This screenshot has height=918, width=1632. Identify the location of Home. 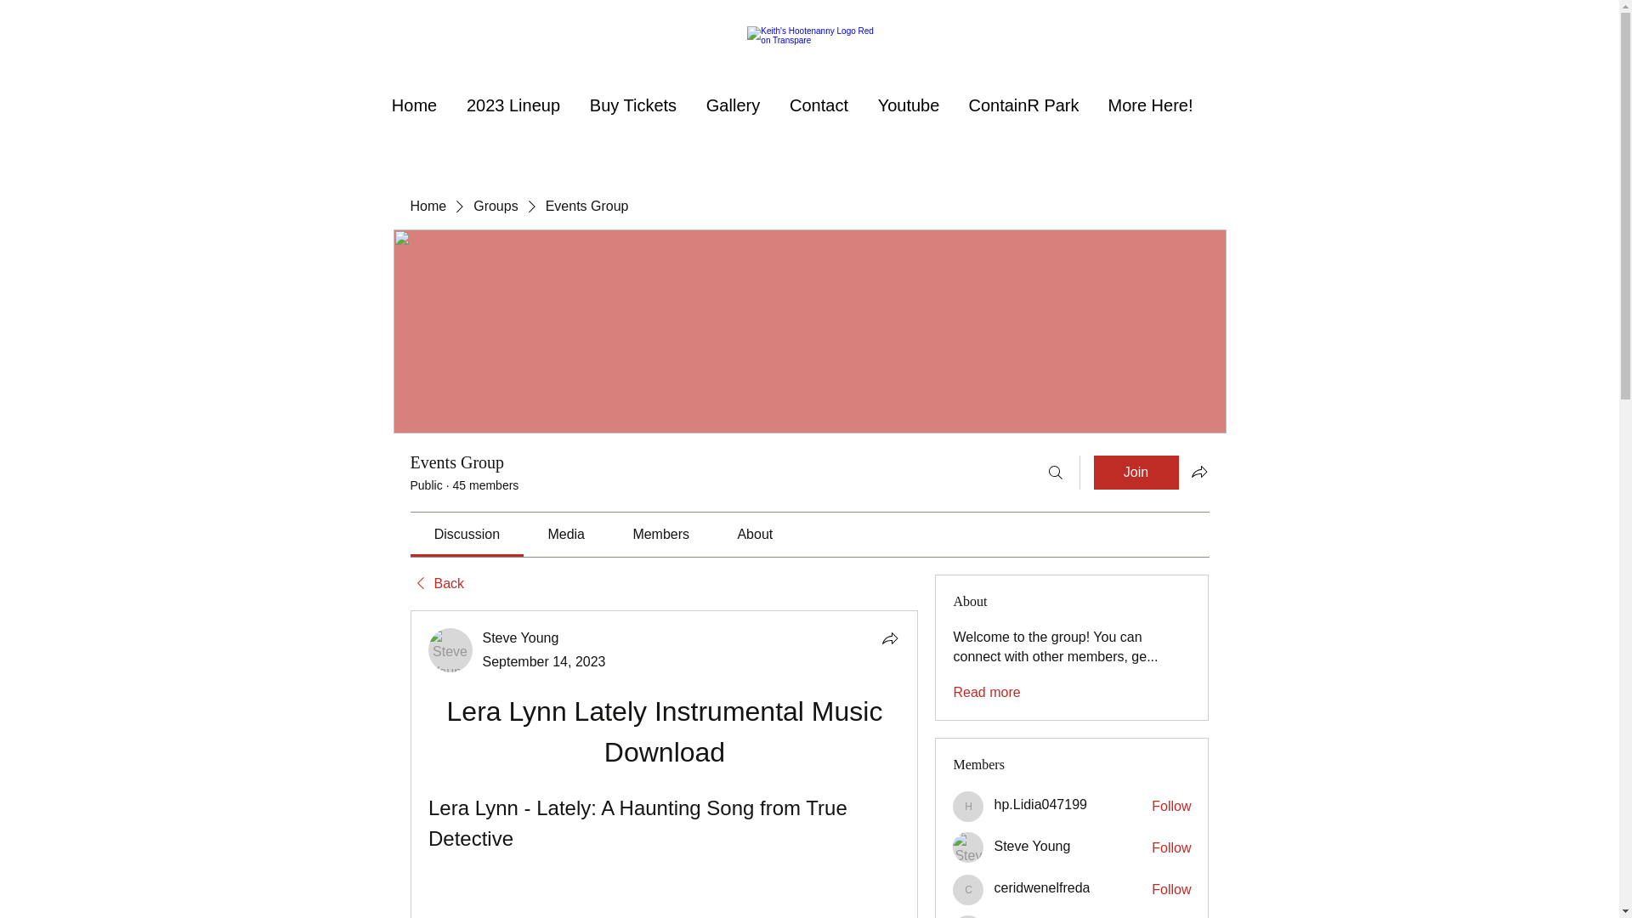
(414, 105).